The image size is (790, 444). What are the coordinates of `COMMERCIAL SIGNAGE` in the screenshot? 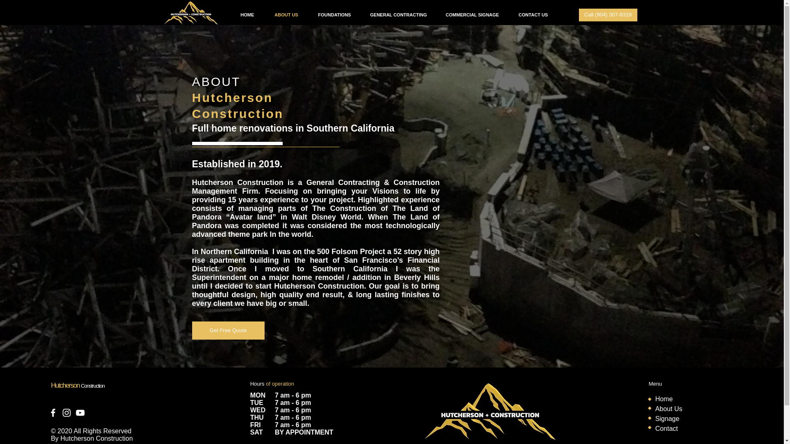 It's located at (472, 15).